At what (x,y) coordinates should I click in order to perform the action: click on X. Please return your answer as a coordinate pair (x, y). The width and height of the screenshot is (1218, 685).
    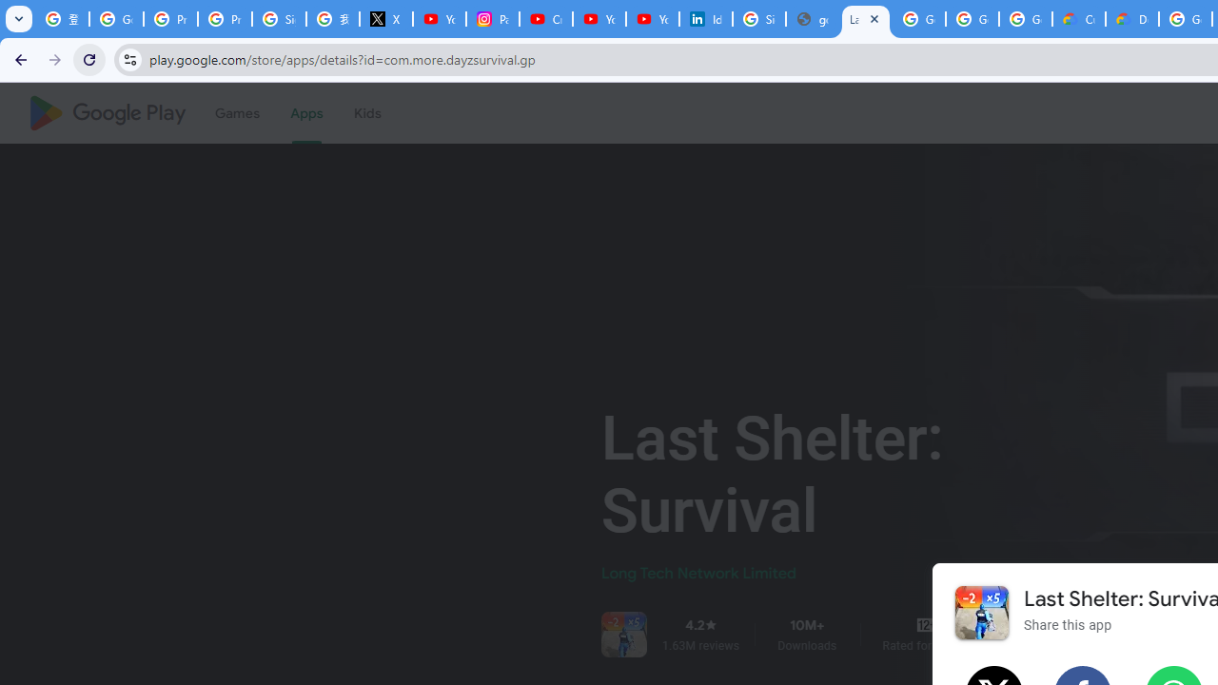
    Looking at the image, I should click on (385, 19).